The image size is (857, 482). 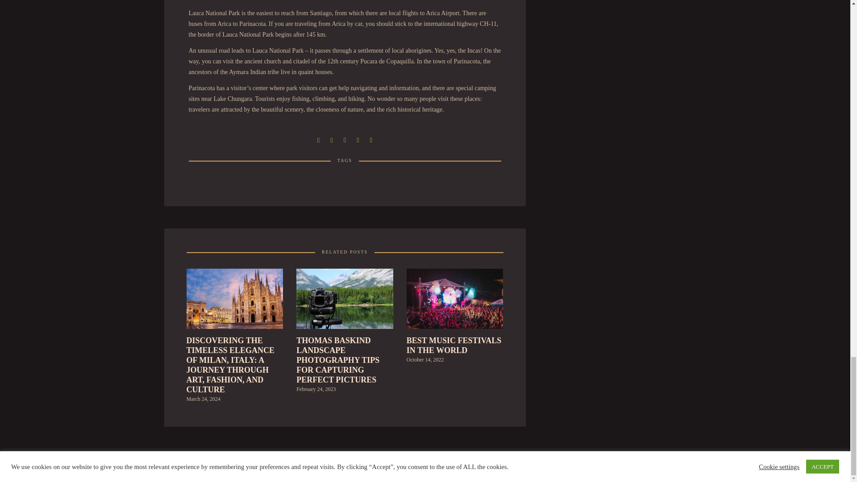 What do you see at coordinates (455, 364) in the screenshot?
I see `Best Music Festivals in the world` at bounding box center [455, 364].